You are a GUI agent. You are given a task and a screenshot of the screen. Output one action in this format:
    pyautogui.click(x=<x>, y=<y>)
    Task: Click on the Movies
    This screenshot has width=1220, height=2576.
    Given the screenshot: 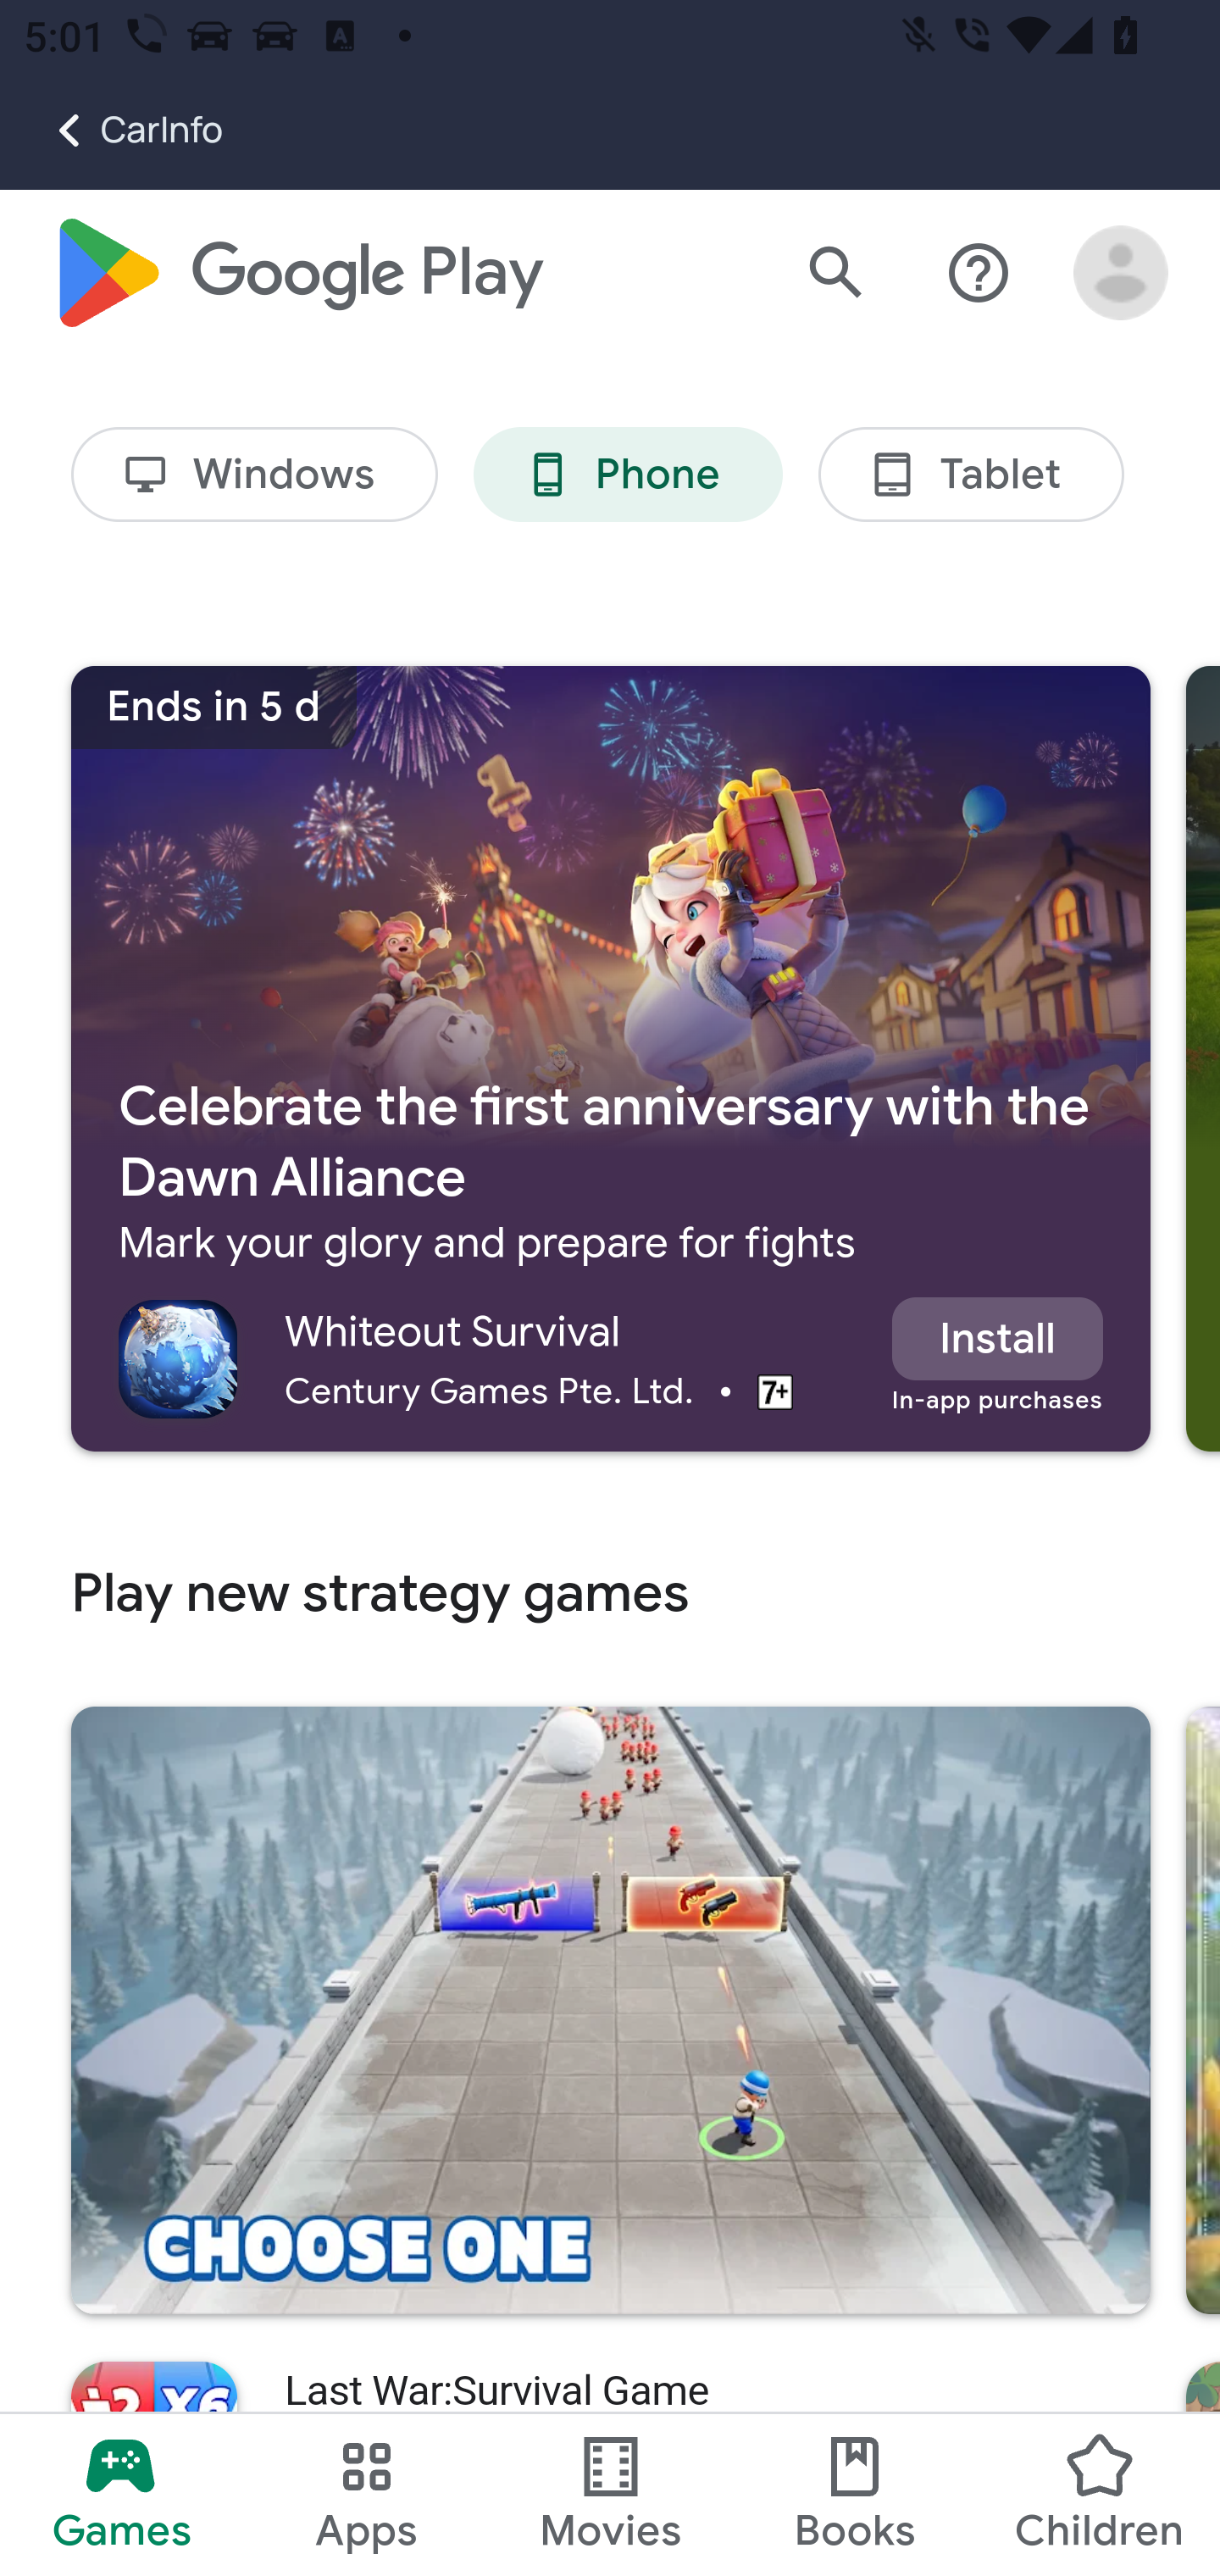 What is the action you would take?
    pyautogui.click(x=611, y=2495)
    